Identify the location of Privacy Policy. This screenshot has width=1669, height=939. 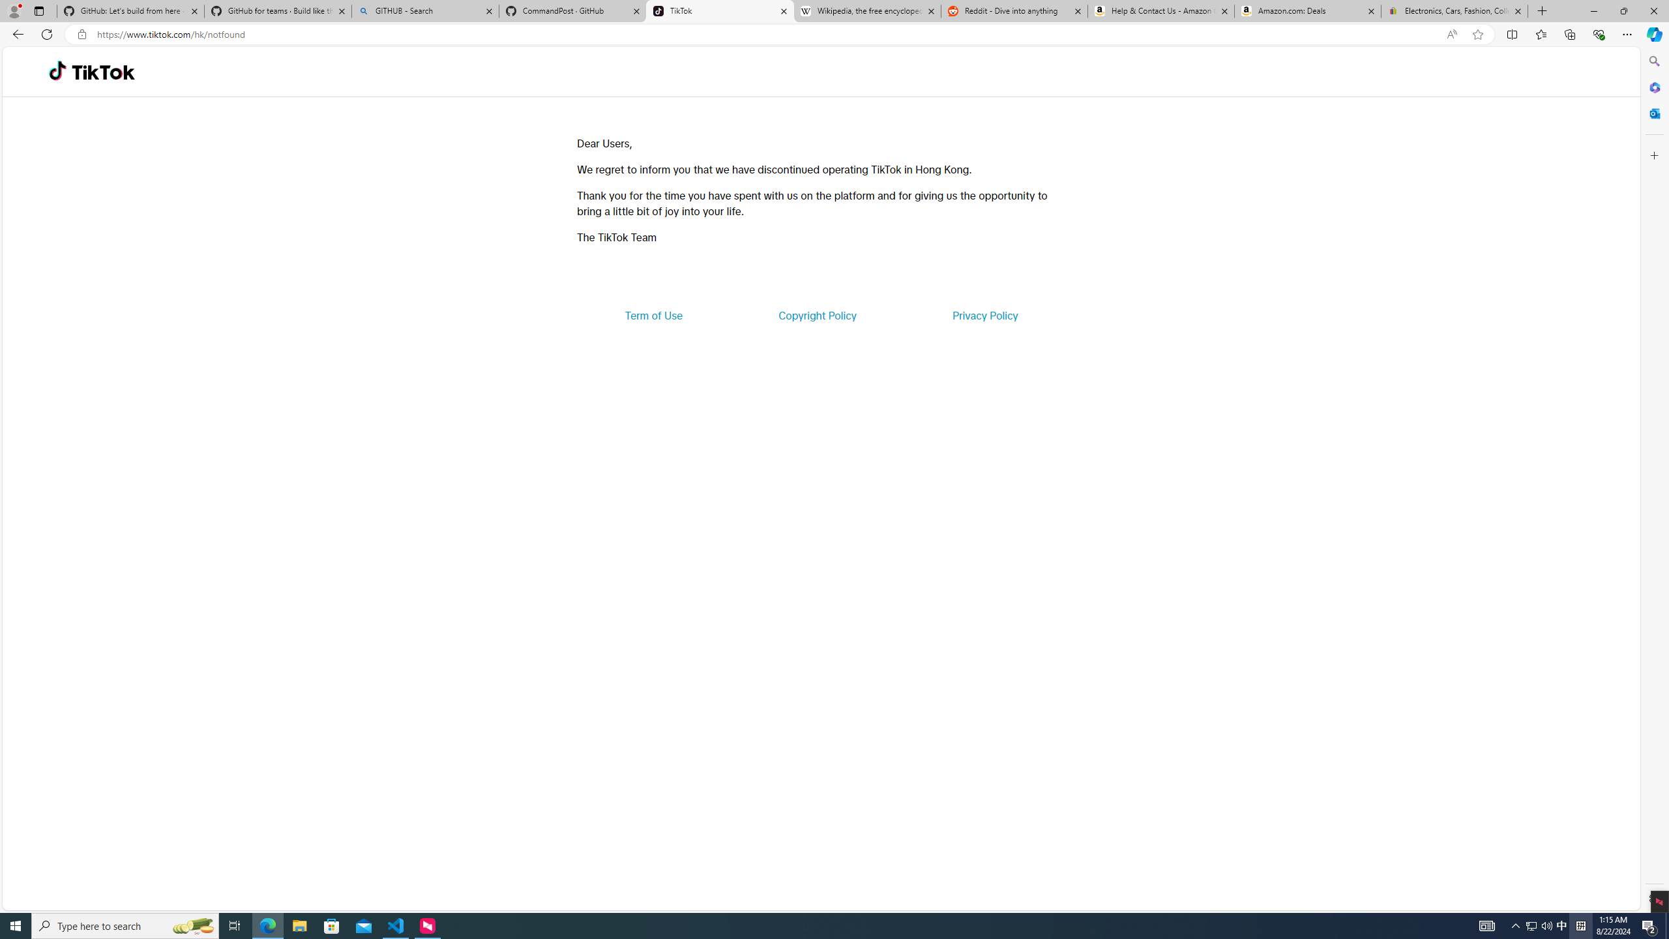
(984, 316).